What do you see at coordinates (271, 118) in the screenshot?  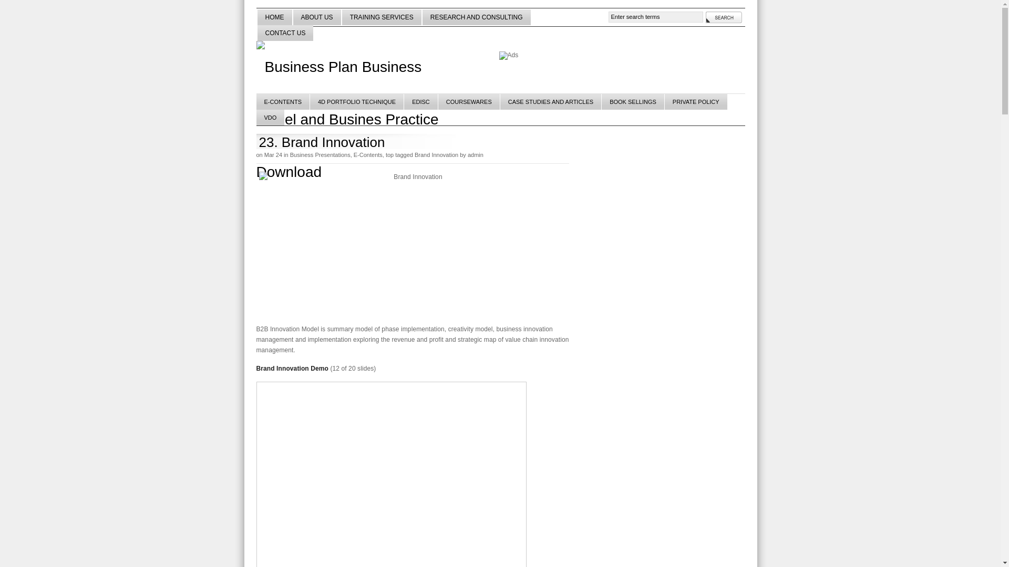 I see `VDO` at bounding box center [271, 118].